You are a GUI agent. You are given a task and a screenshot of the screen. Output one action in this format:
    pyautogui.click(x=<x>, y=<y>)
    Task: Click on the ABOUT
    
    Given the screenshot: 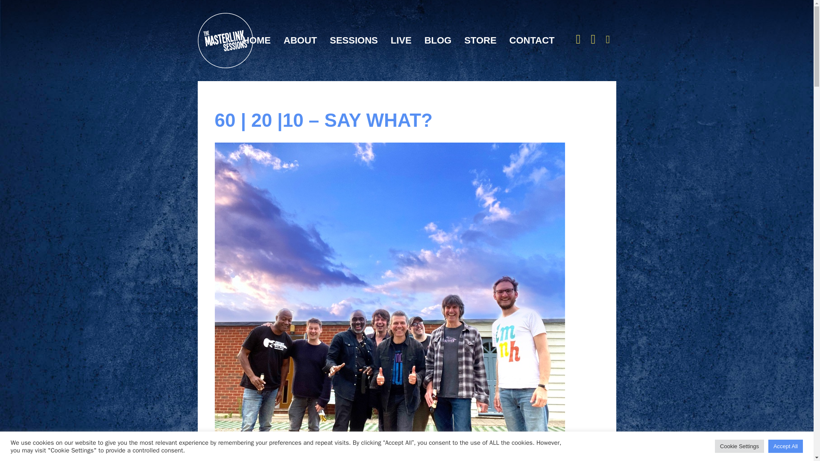 What is the action you would take?
    pyautogui.click(x=300, y=40)
    